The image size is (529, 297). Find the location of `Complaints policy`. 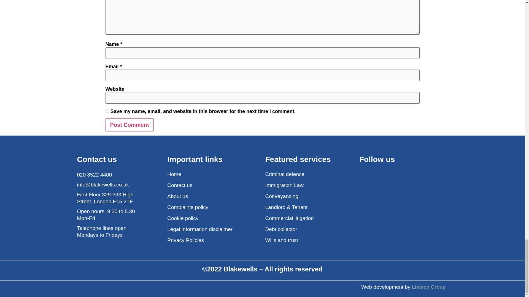

Complaints policy is located at coordinates (213, 207).